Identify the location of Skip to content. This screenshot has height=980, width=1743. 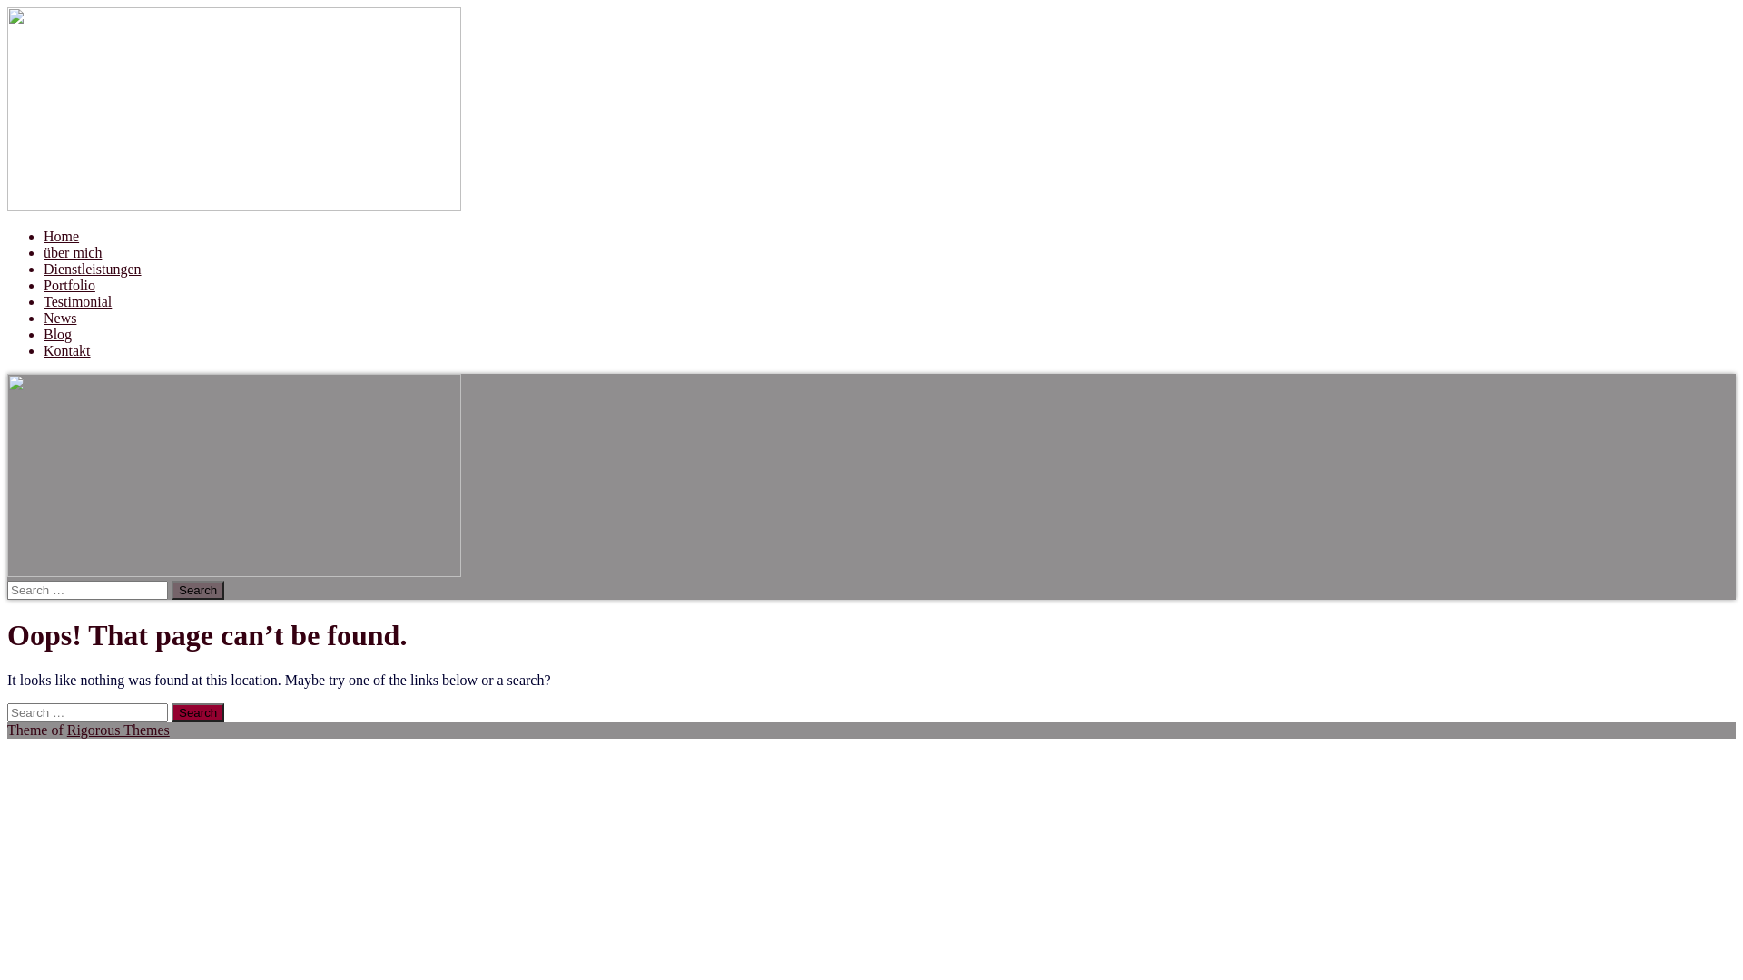
(7, 7).